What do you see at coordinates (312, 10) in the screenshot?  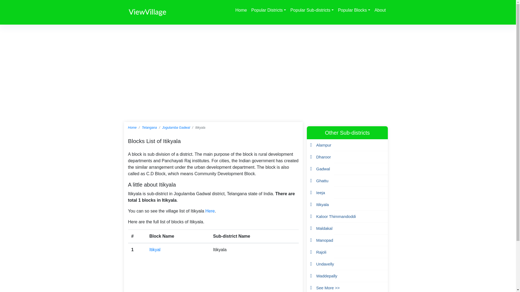 I see `Popular Sub-districts` at bounding box center [312, 10].